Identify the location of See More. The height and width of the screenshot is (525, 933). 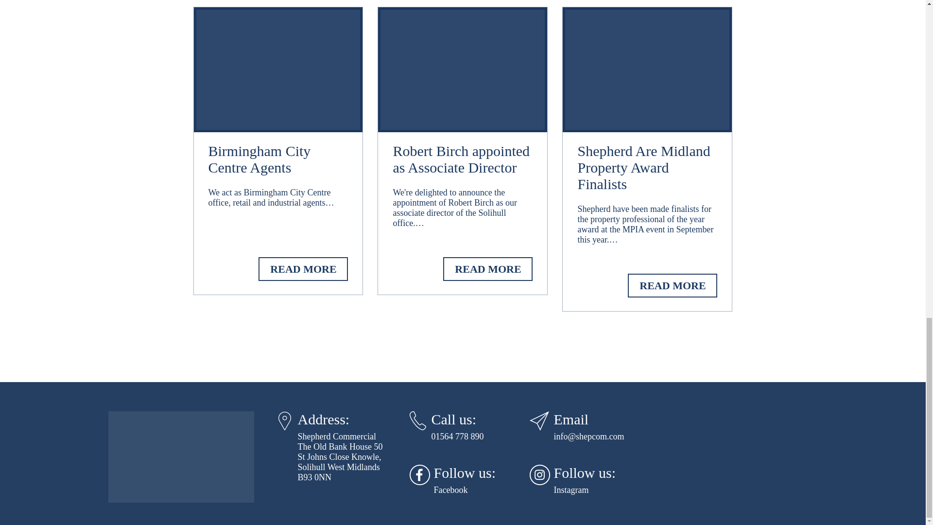
(673, 285).